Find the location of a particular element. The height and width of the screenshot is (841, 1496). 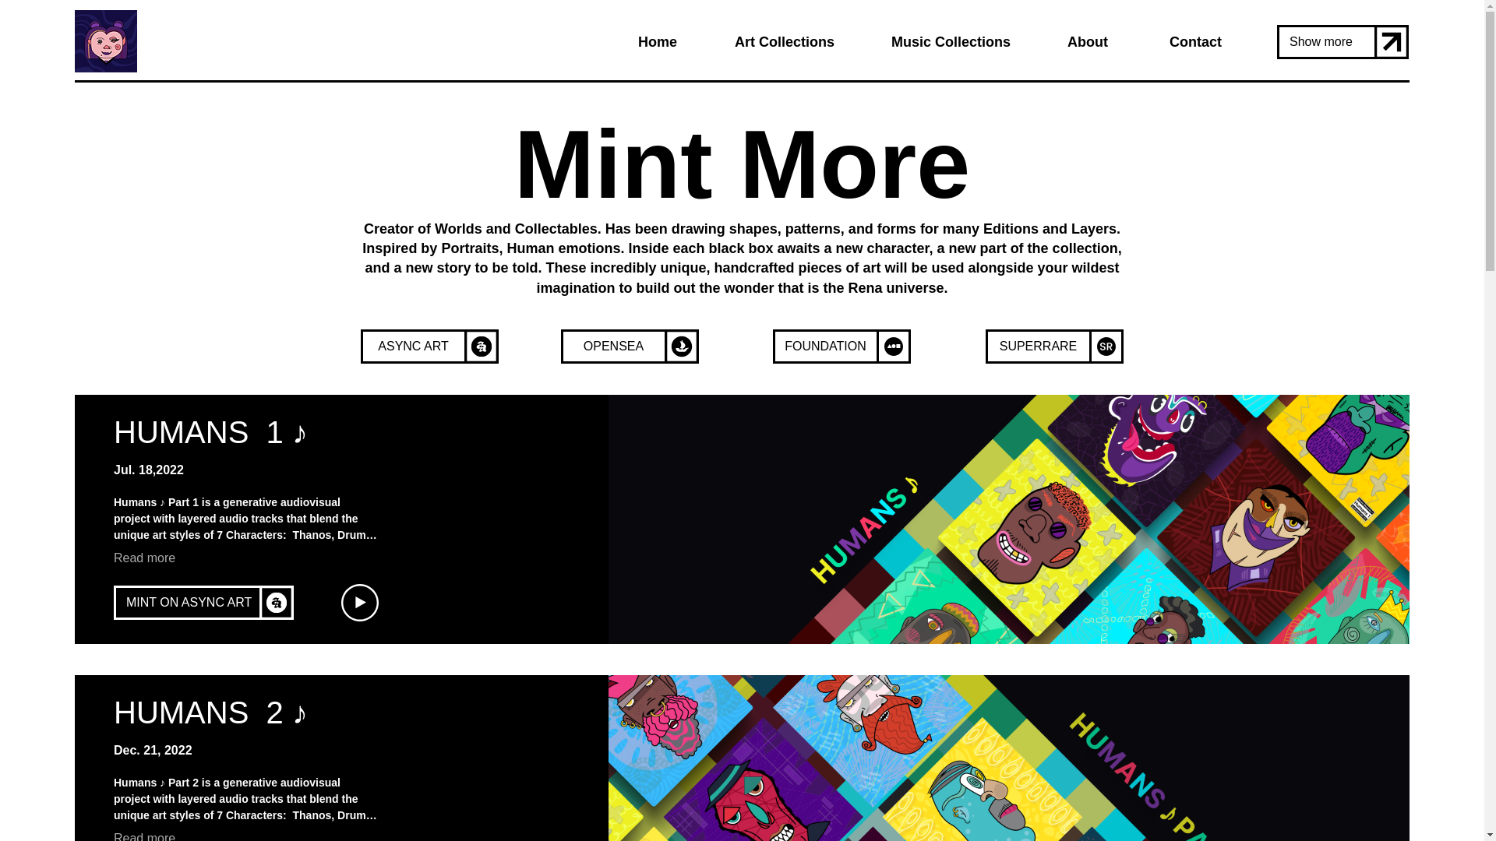

ASYNC ART is located at coordinates (413, 346).